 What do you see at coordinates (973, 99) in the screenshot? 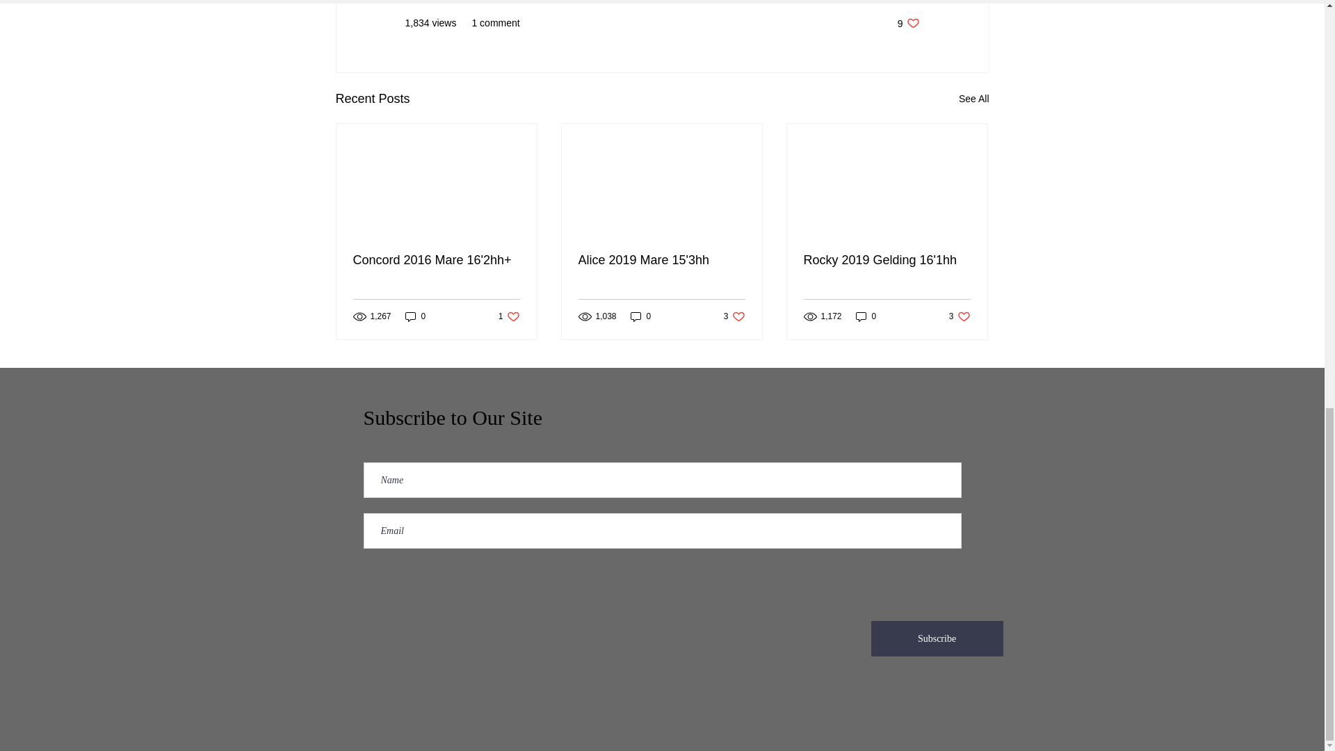
I see `See All` at bounding box center [973, 99].